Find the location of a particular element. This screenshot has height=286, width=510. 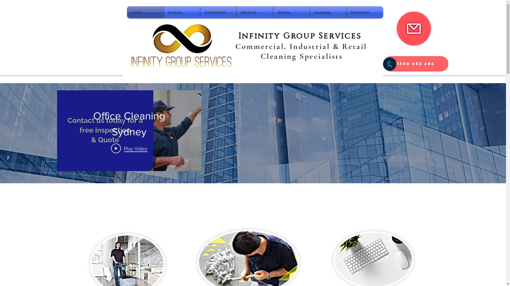

1300 683 684 is located at coordinates (415, 64).